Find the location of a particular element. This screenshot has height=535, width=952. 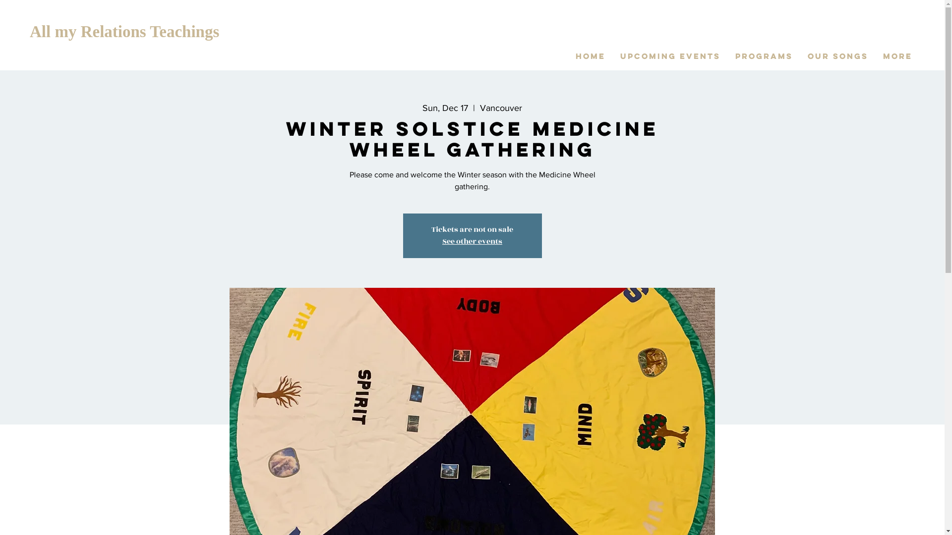

Upcoming Events is located at coordinates (670, 56).